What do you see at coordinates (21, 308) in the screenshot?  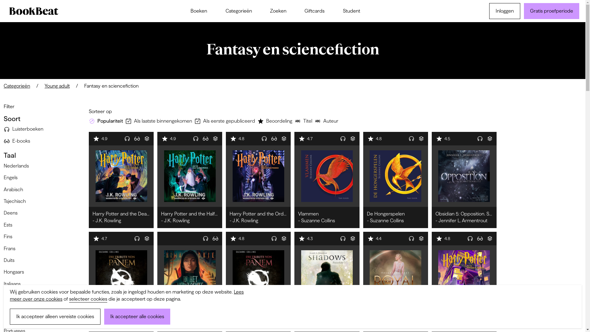 I see `Noors Nynorsk` at bounding box center [21, 308].